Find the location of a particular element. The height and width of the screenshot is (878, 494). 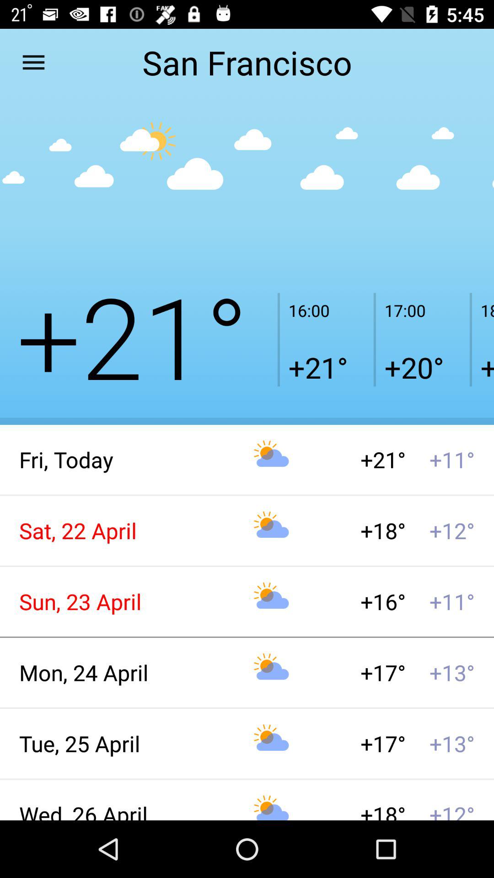

launch the san francisco item is located at coordinates (247, 62).